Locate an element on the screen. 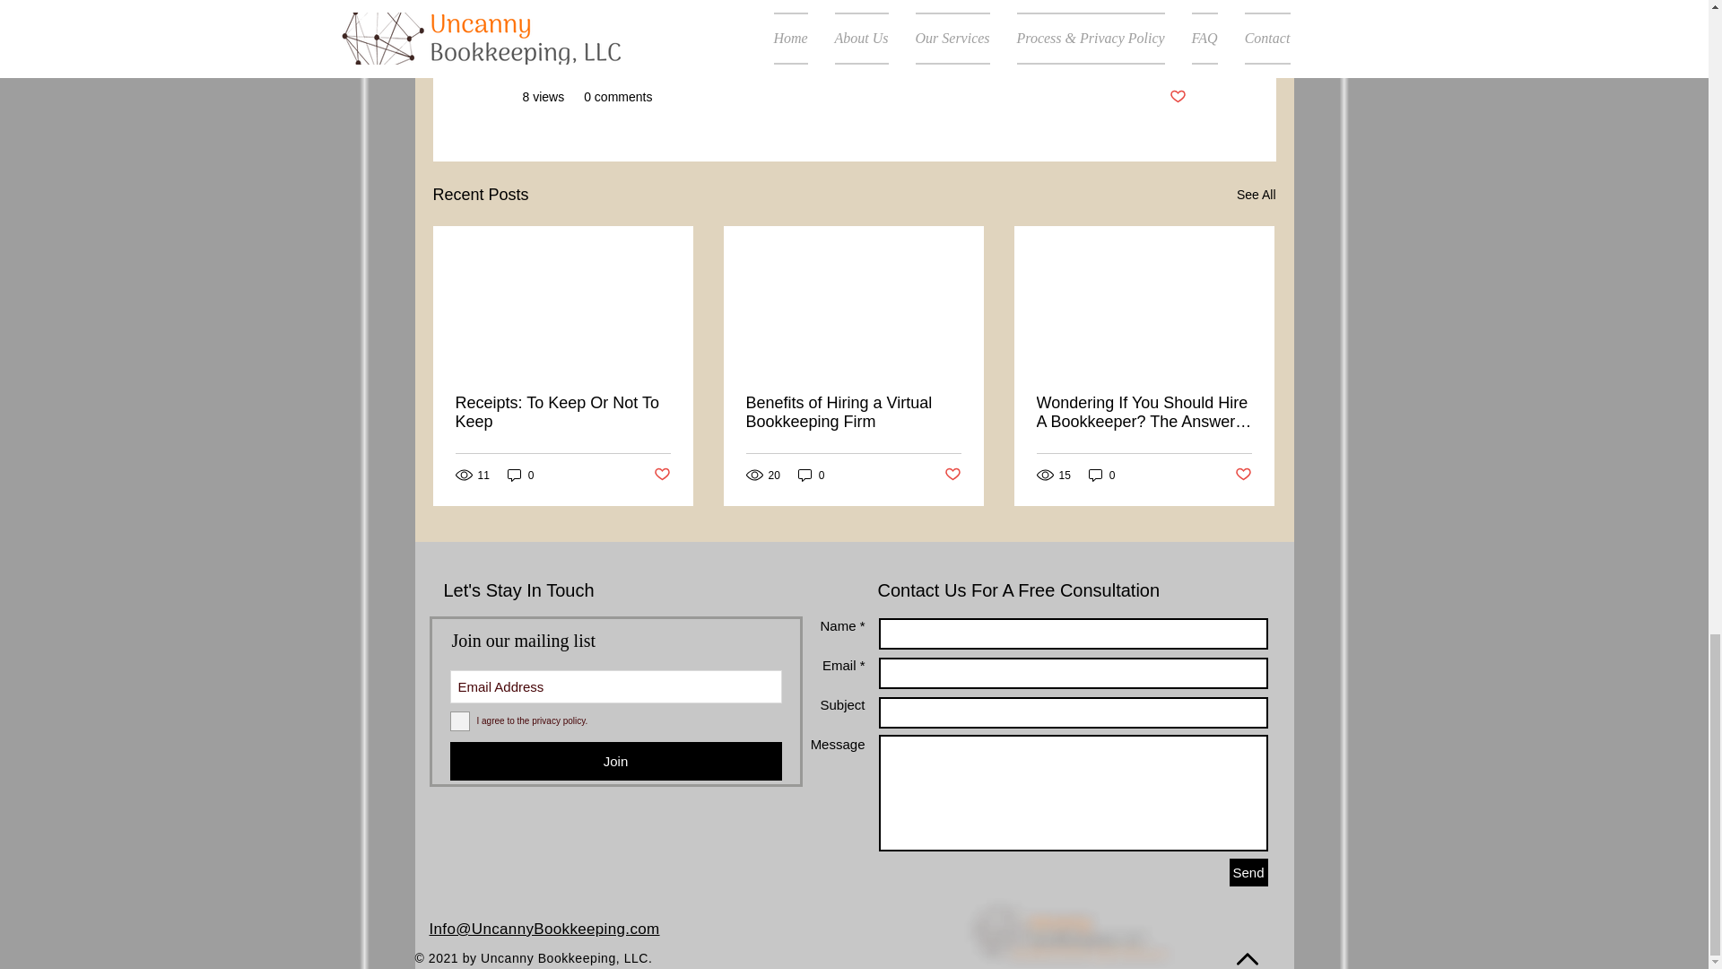  Post not marked as liked is located at coordinates (660, 476).